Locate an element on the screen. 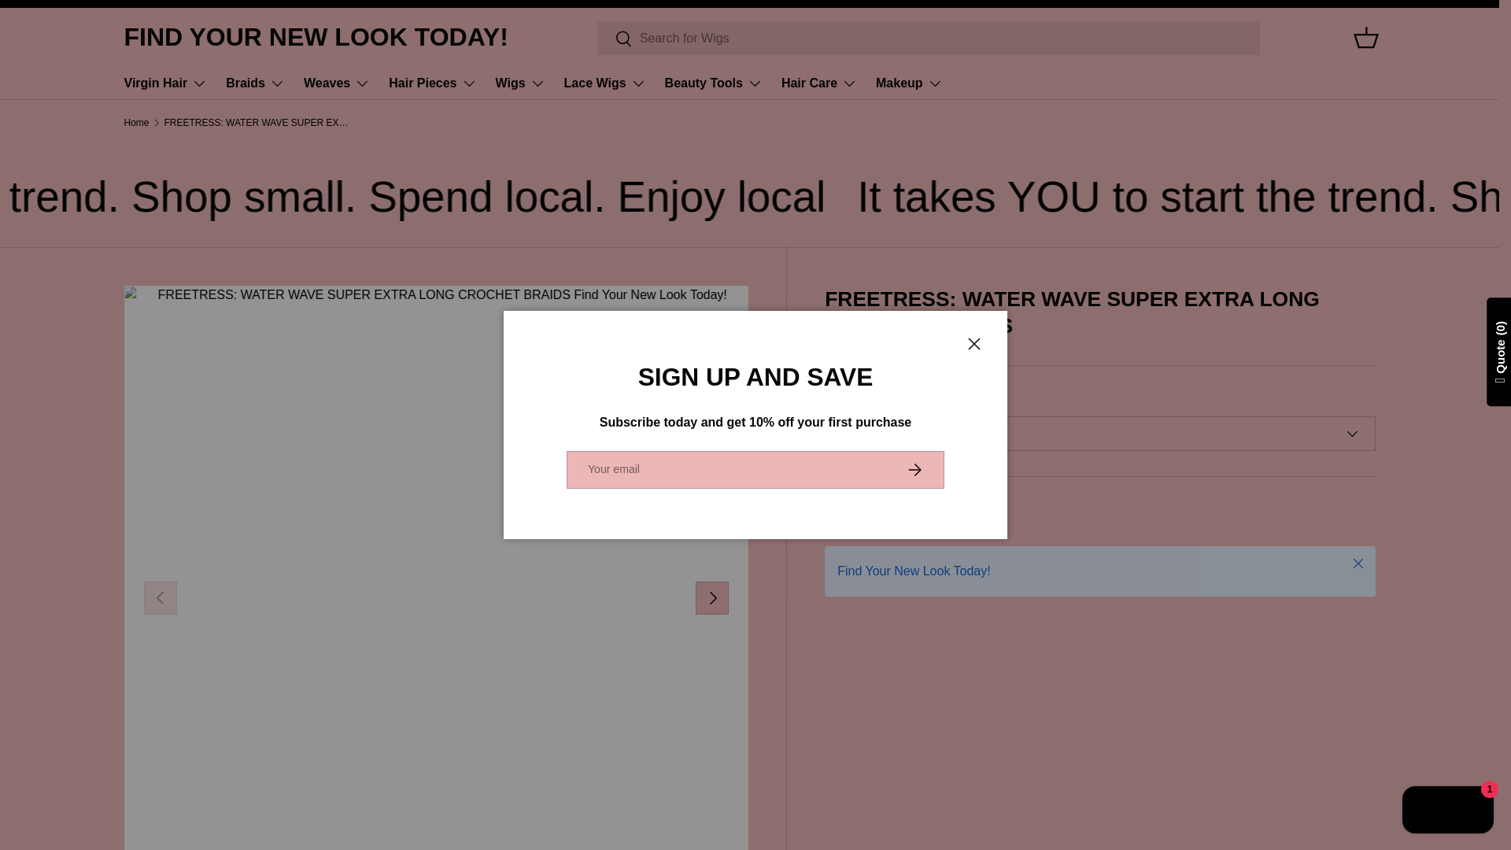 The height and width of the screenshot is (850, 1511). SKIP TO CONTENT is located at coordinates (71, 22).